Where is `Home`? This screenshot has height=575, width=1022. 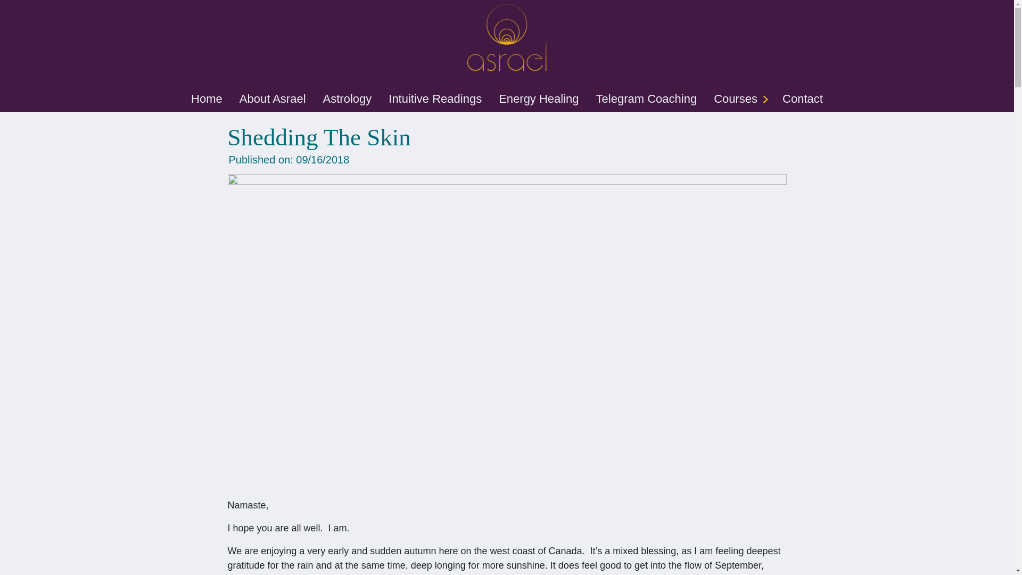
Home is located at coordinates (207, 98).